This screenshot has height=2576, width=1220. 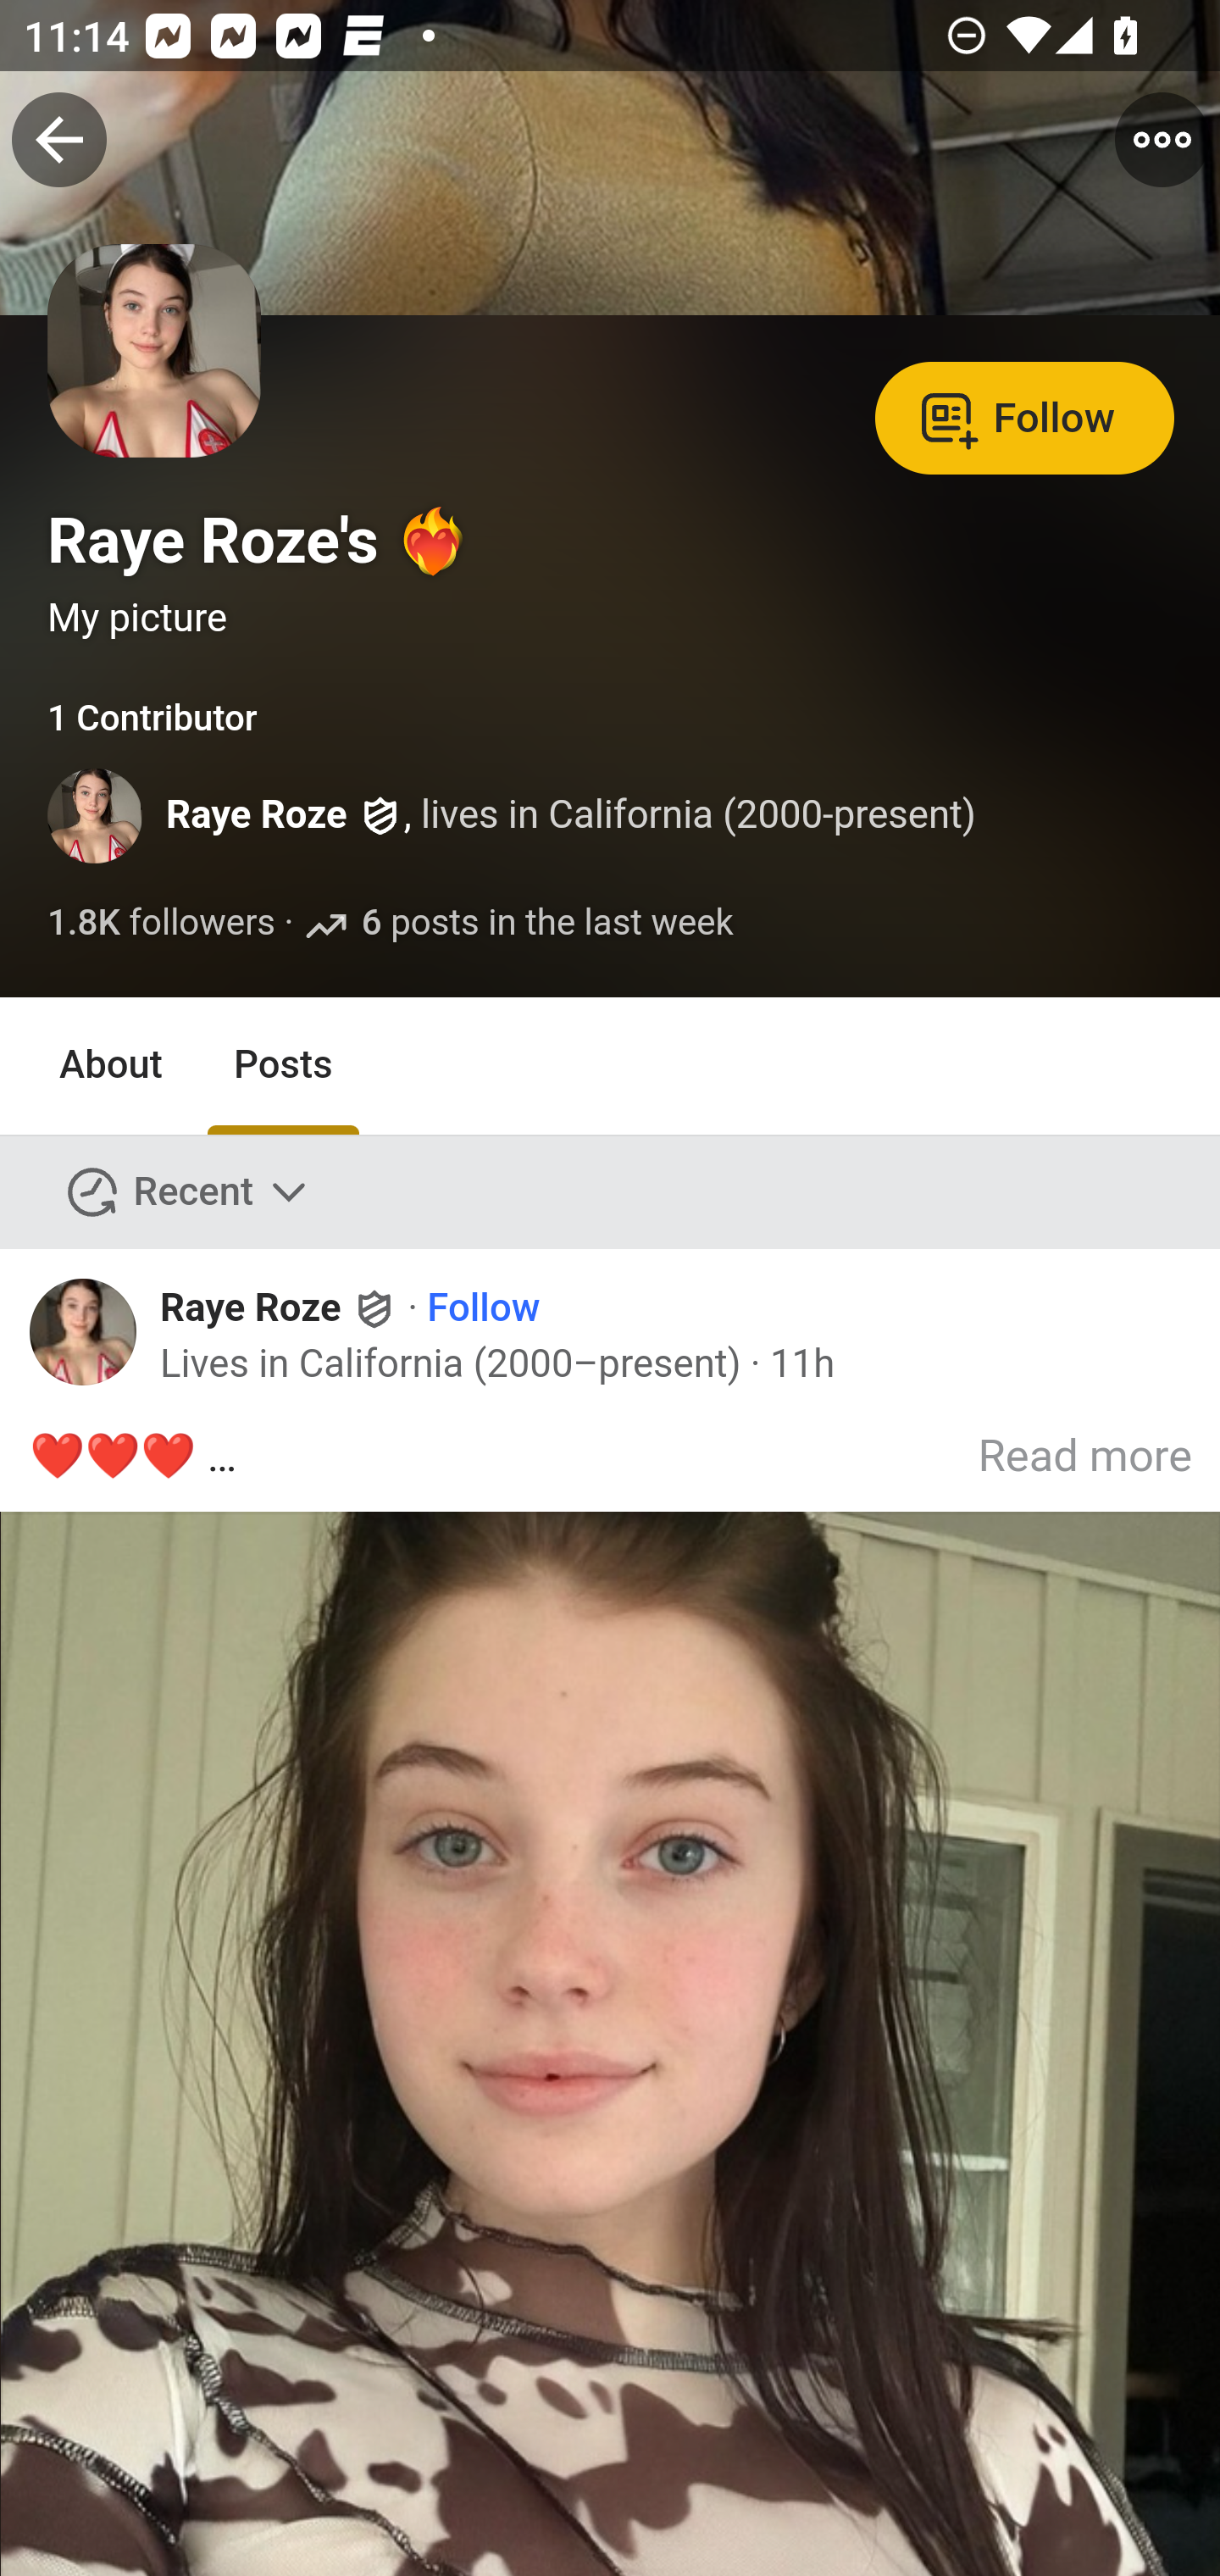 I want to click on Raye Roze, so click(x=258, y=817).